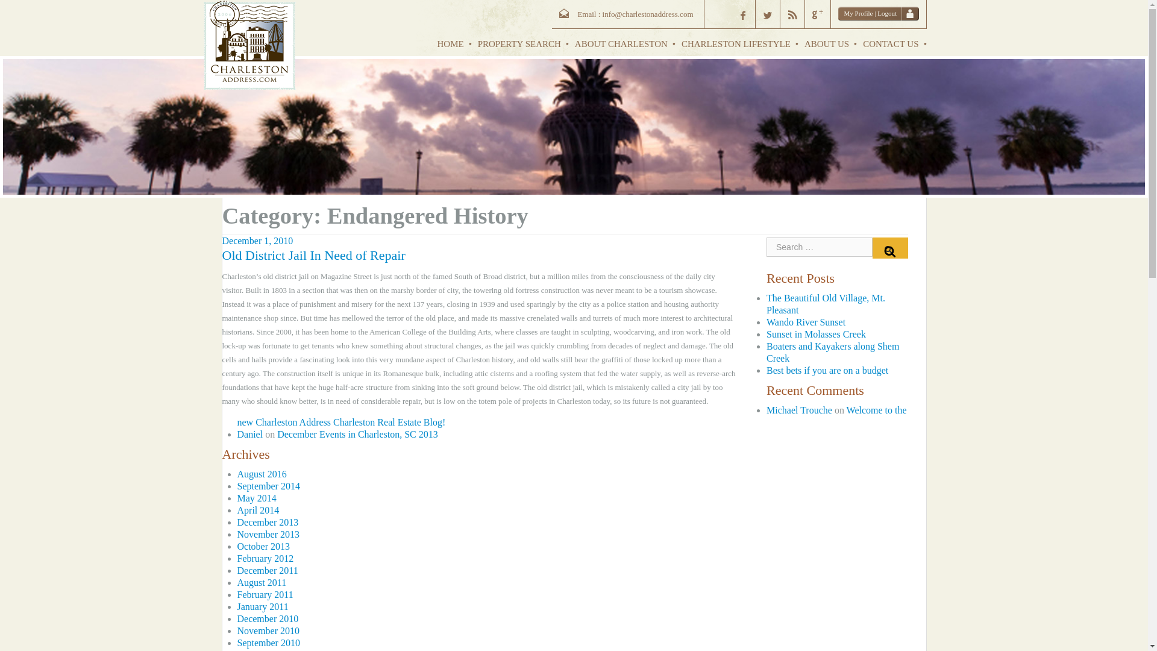 This screenshot has height=651, width=1157. What do you see at coordinates (521, 43) in the screenshot?
I see `PROPERTY SEARCH` at bounding box center [521, 43].